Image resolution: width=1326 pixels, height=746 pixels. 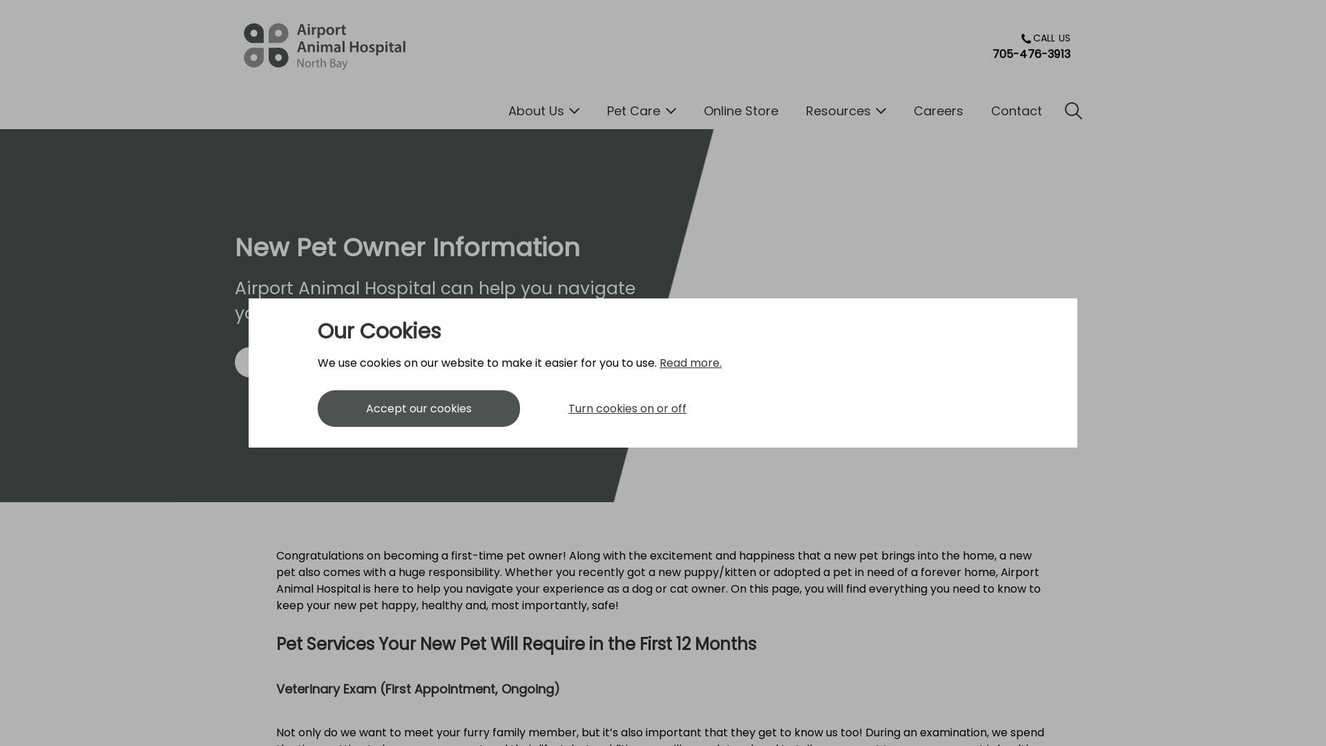 I want to click on Read more., so click(x=691, y=363).